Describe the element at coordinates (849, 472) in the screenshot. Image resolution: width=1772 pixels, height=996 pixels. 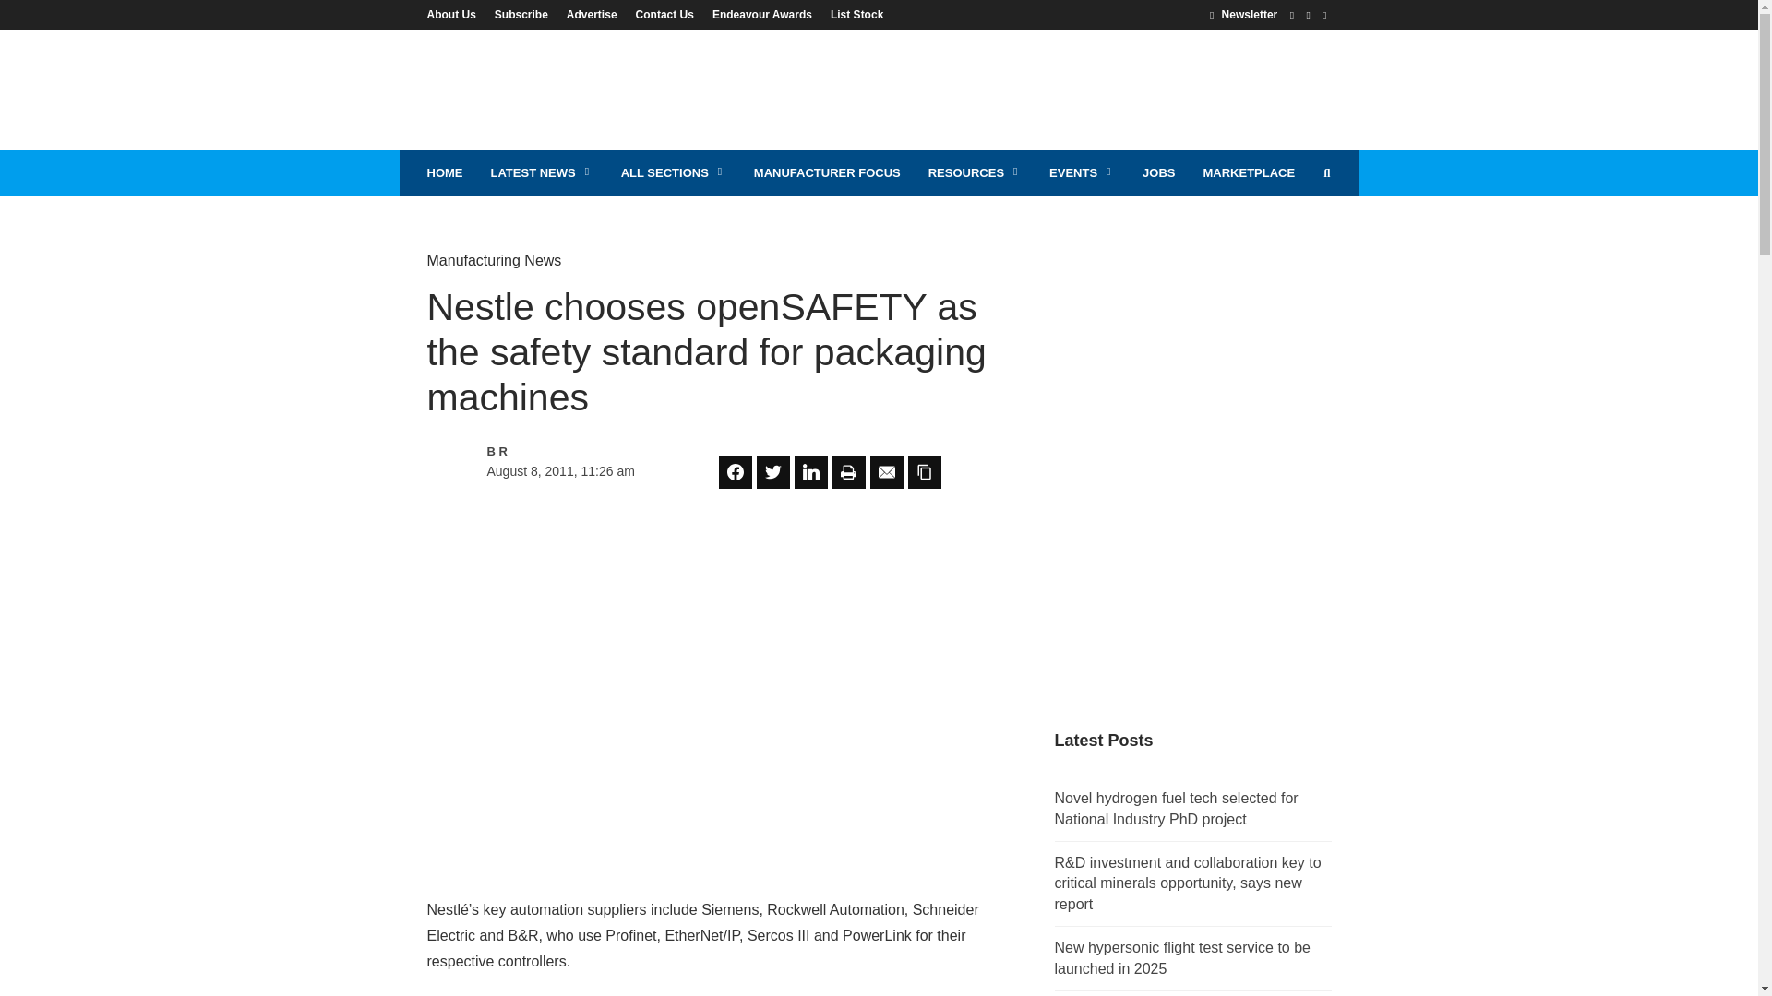
I see `Share on Print` at that location.